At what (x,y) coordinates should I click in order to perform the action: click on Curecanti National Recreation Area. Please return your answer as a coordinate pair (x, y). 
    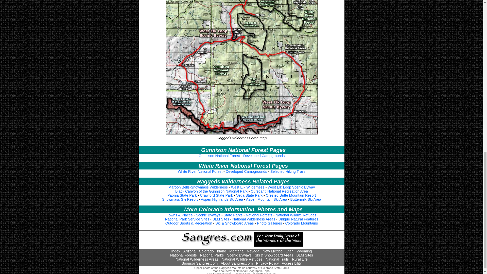
    Looking at the image, I should click on (279, 191).